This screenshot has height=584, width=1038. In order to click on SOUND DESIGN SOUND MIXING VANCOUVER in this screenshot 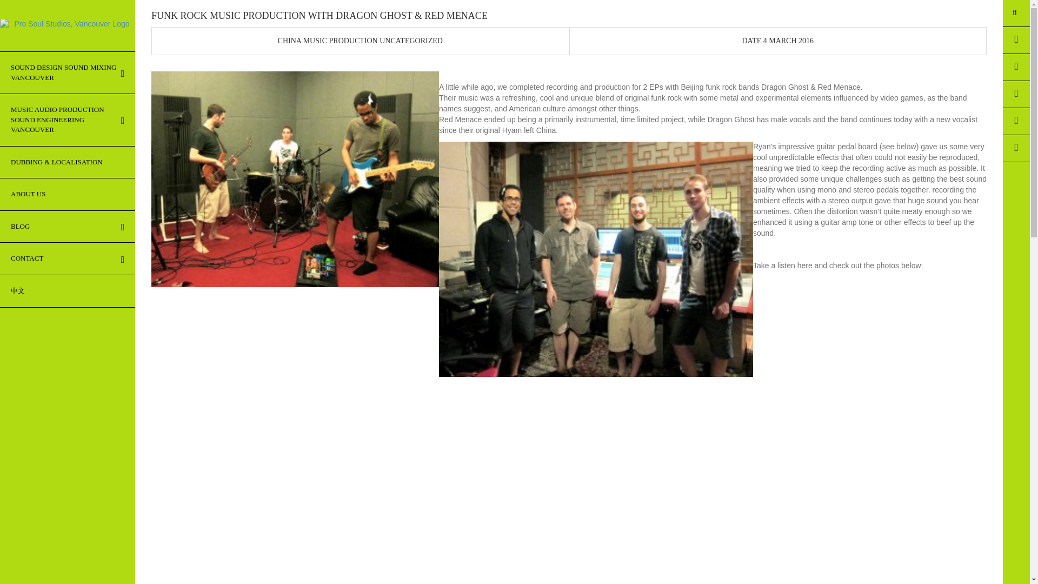, I will do `click(67, 72)`.